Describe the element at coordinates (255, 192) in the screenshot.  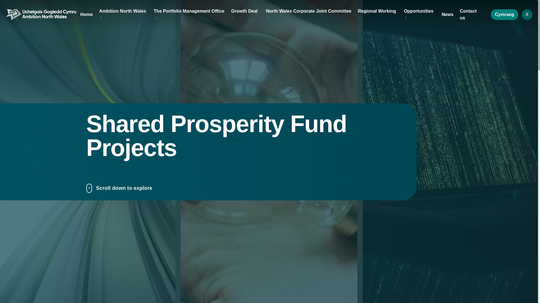
I see `Scroll down to explore` at that location.